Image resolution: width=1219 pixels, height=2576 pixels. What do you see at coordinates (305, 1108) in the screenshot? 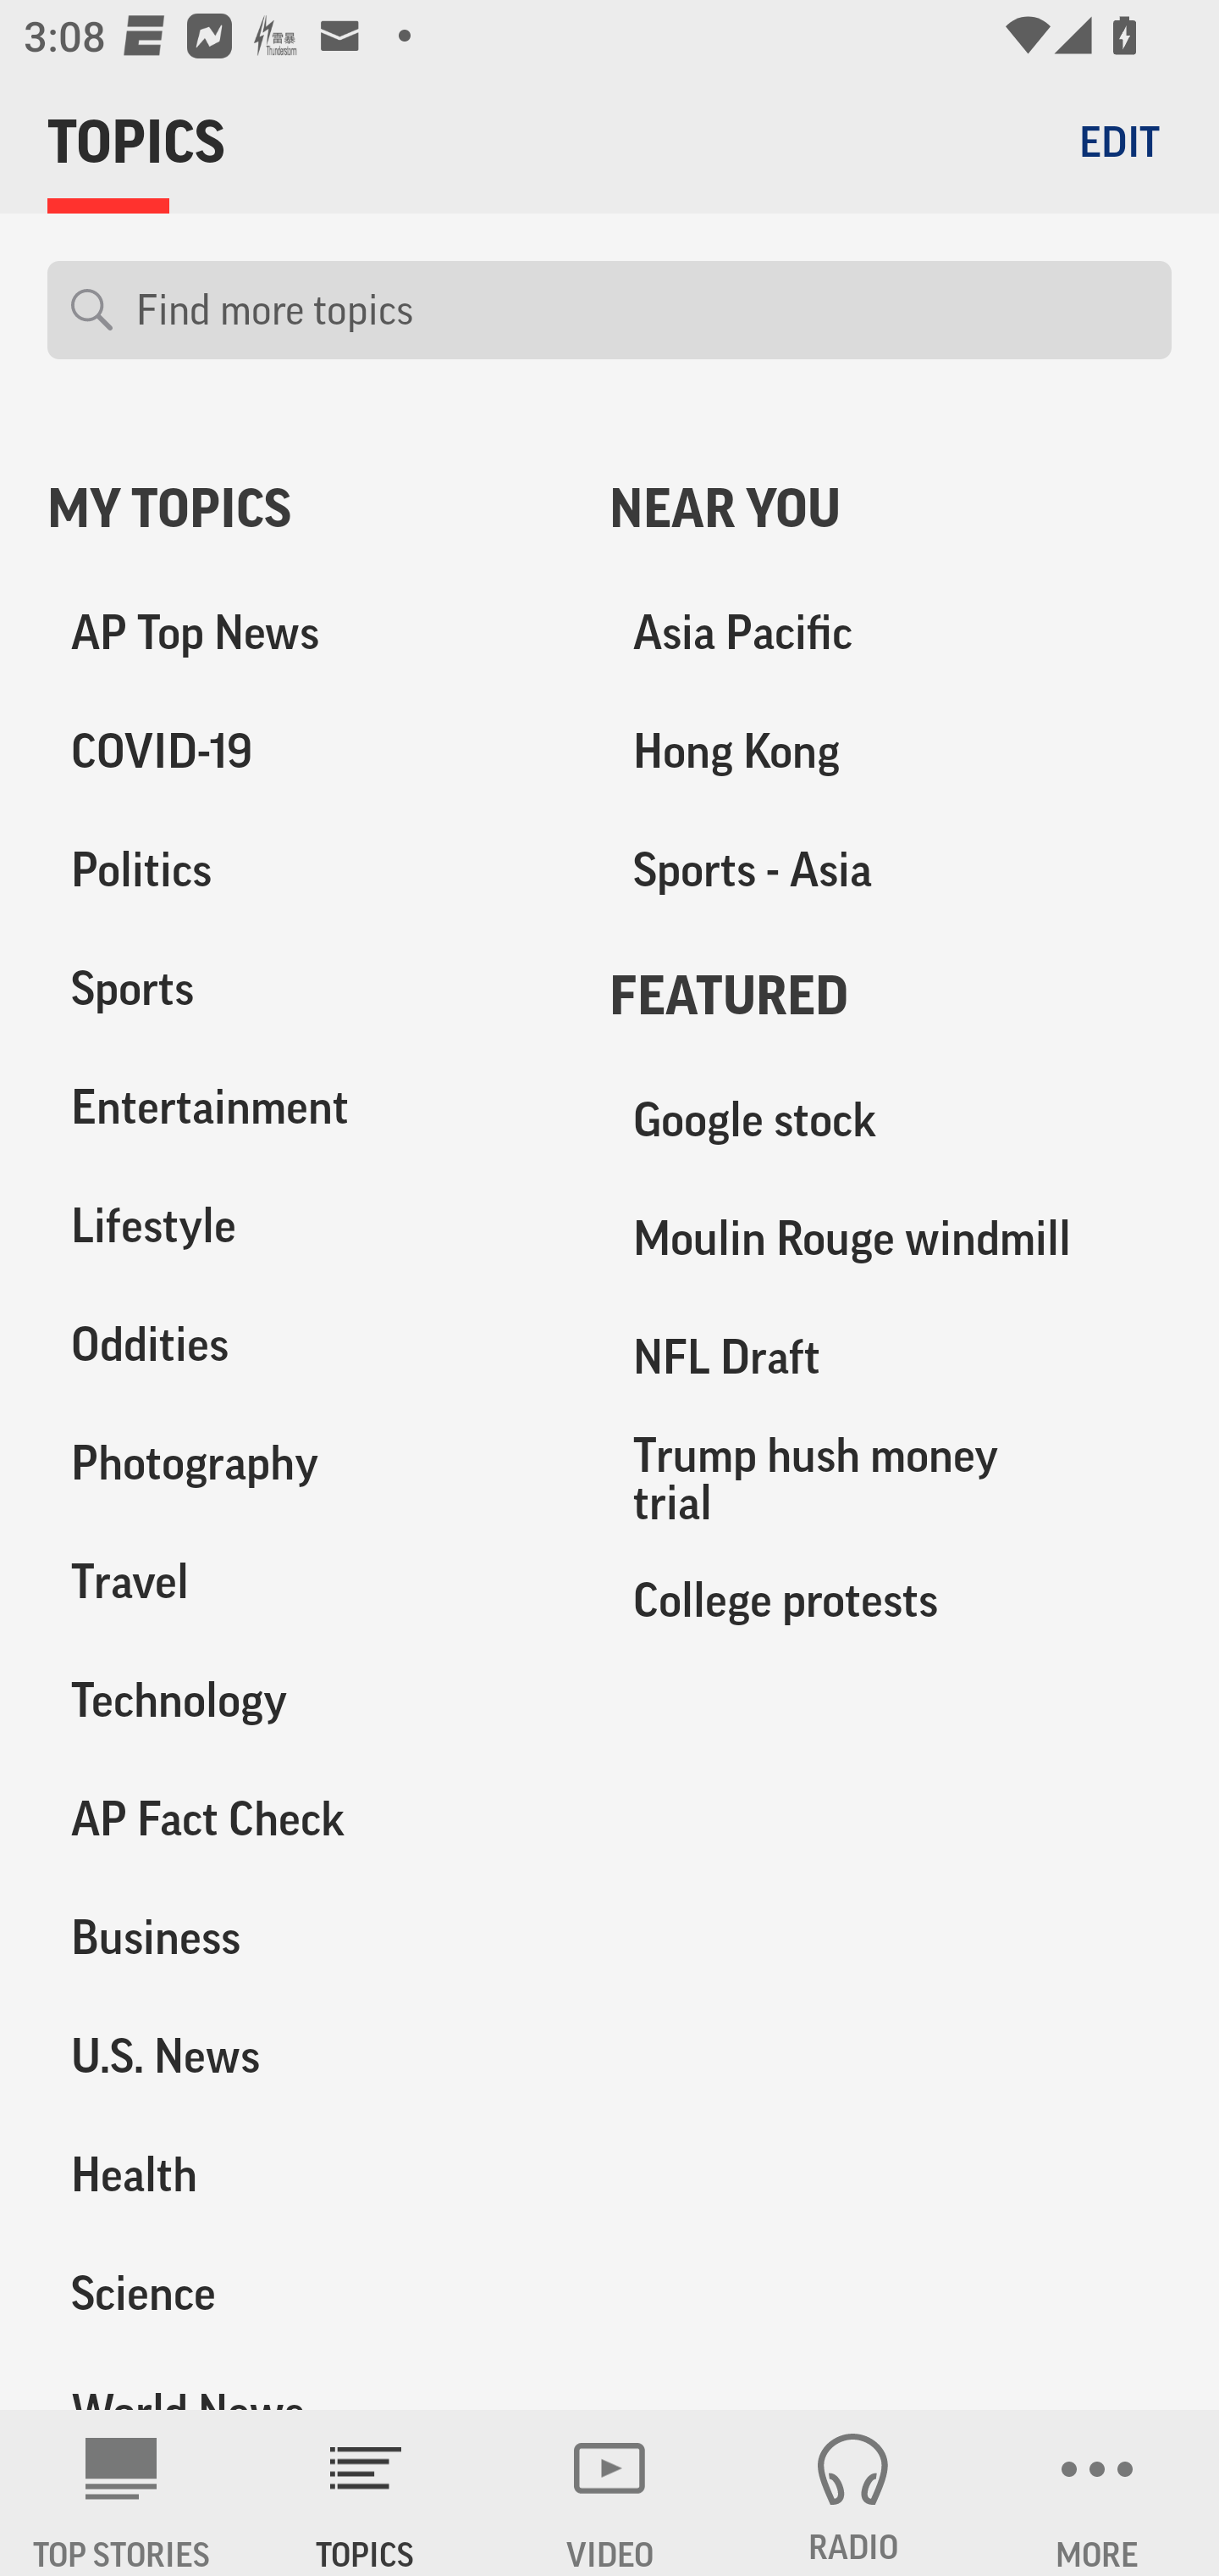
I see `Entertainment` at bounding box center [305, 1108].